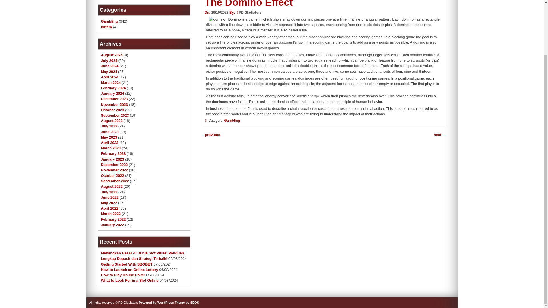 Image resolution: width=548 pixels, height=308 pixels. What do you see at coordinates (115, 181) in the screenshot?
I see `September 2022` at bounding box center [115, 181].